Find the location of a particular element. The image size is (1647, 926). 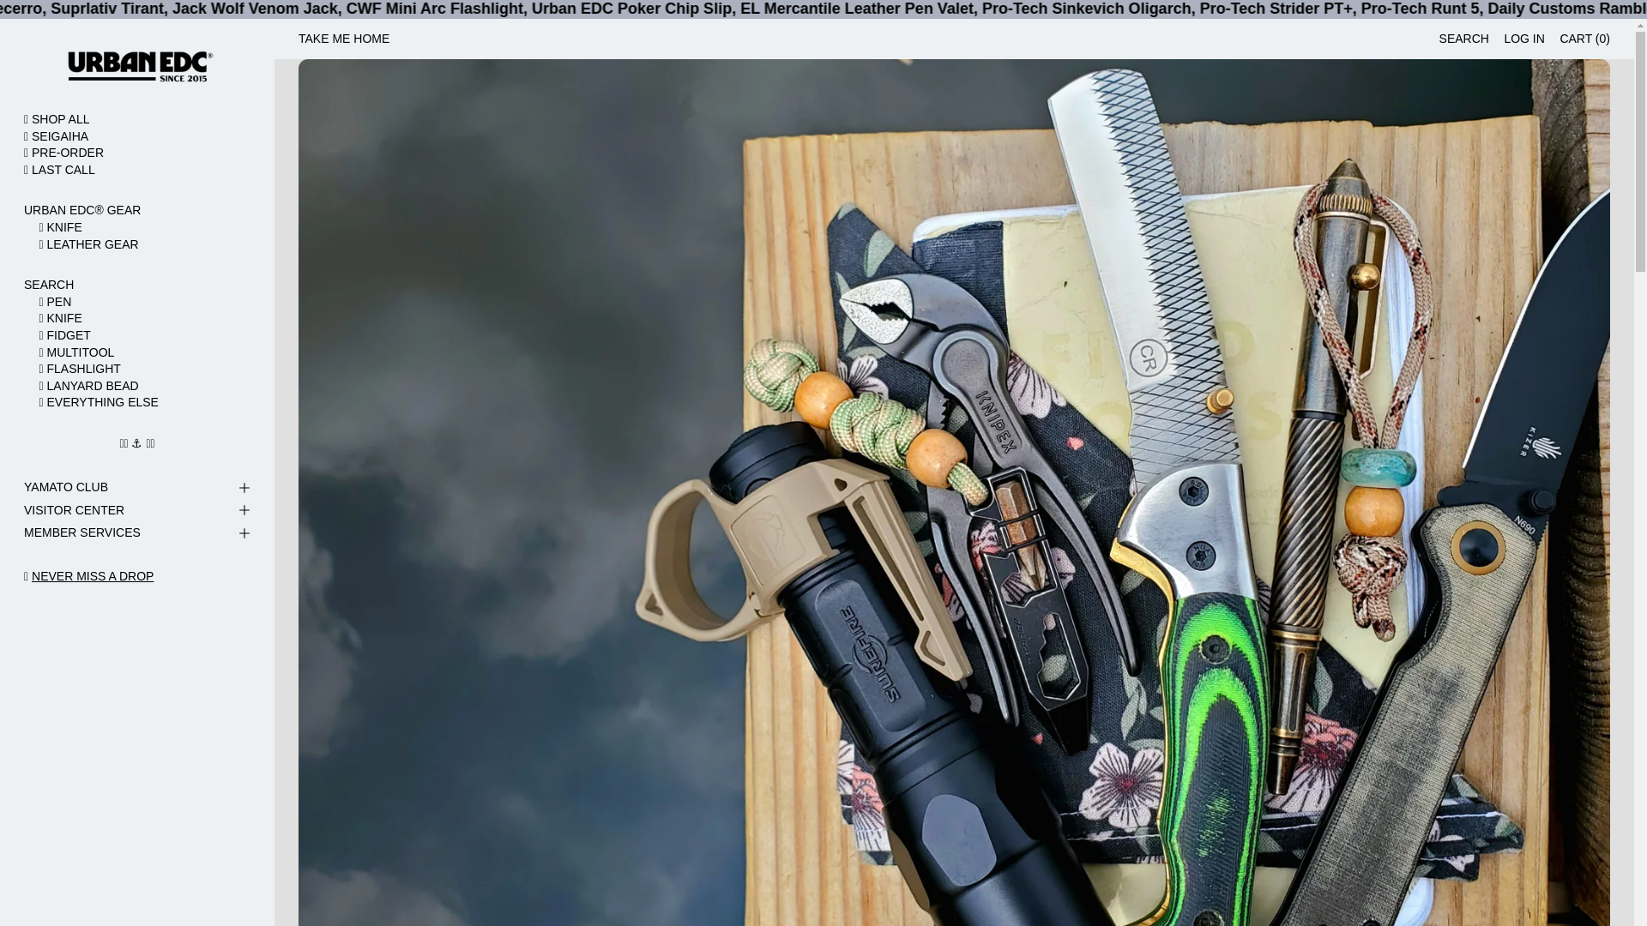

VISITOR CENTER is located at coordinates (137, 511).